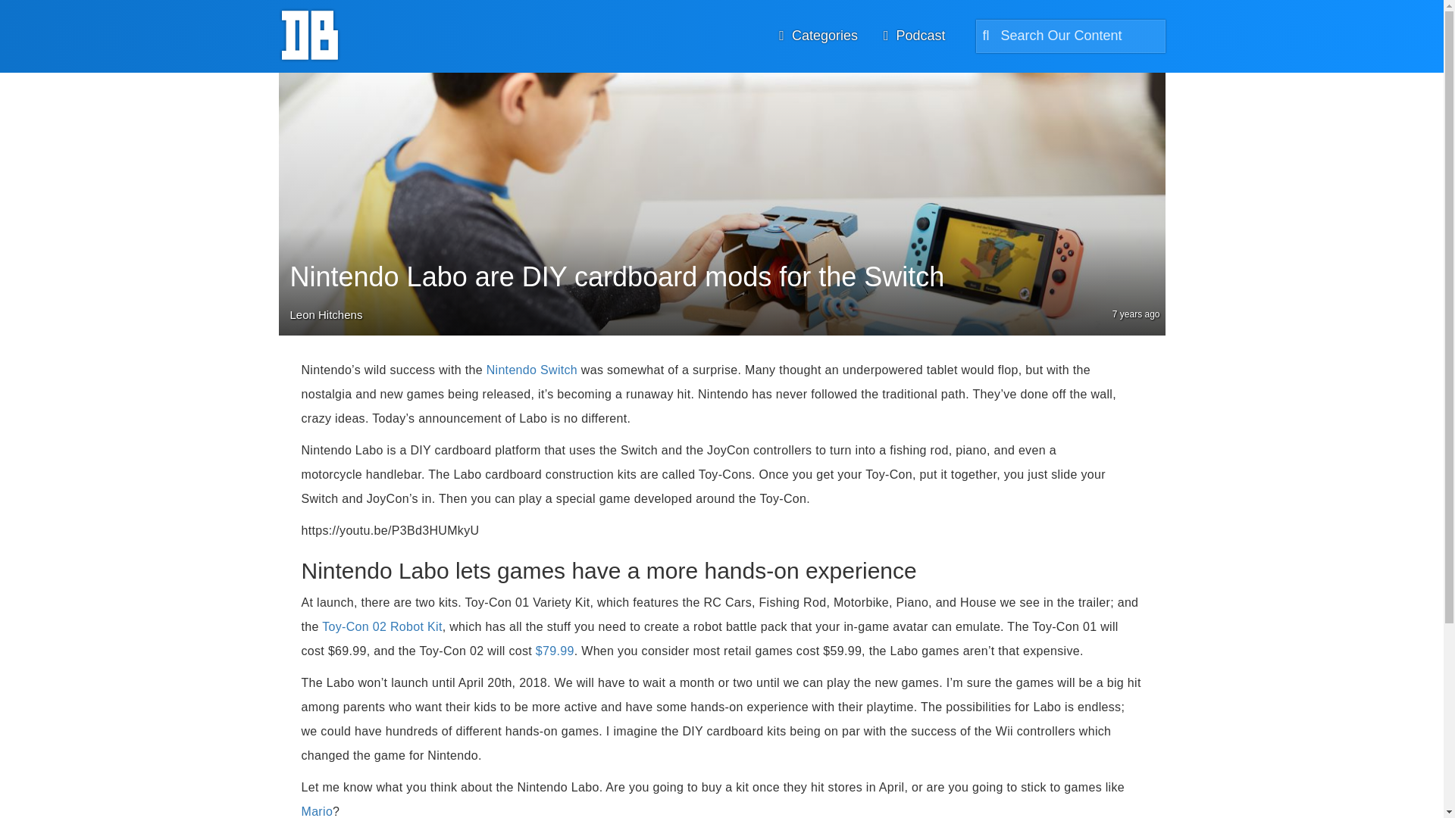 The height and width of the screenshot is (818, 1455). I want to click on Toy-Con 02 Robot Kit, so click(382, 626).